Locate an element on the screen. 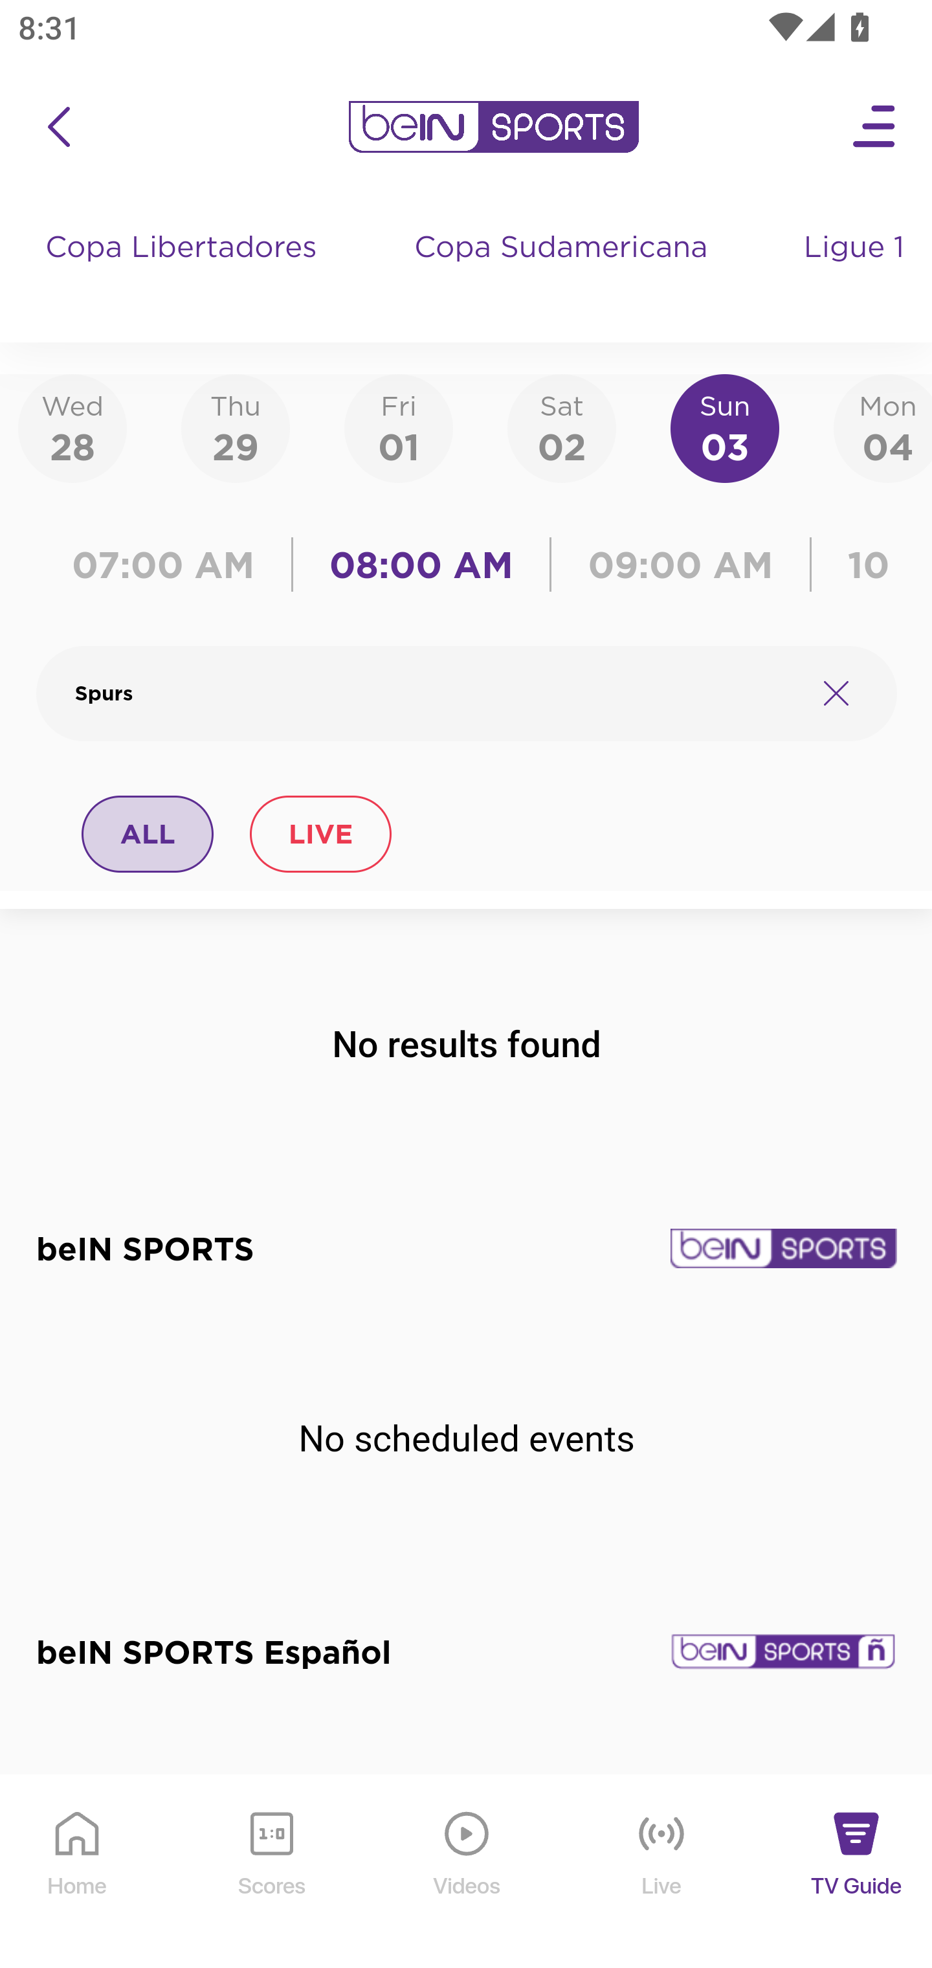  09:00 AM is located at coordinates (681, 565).